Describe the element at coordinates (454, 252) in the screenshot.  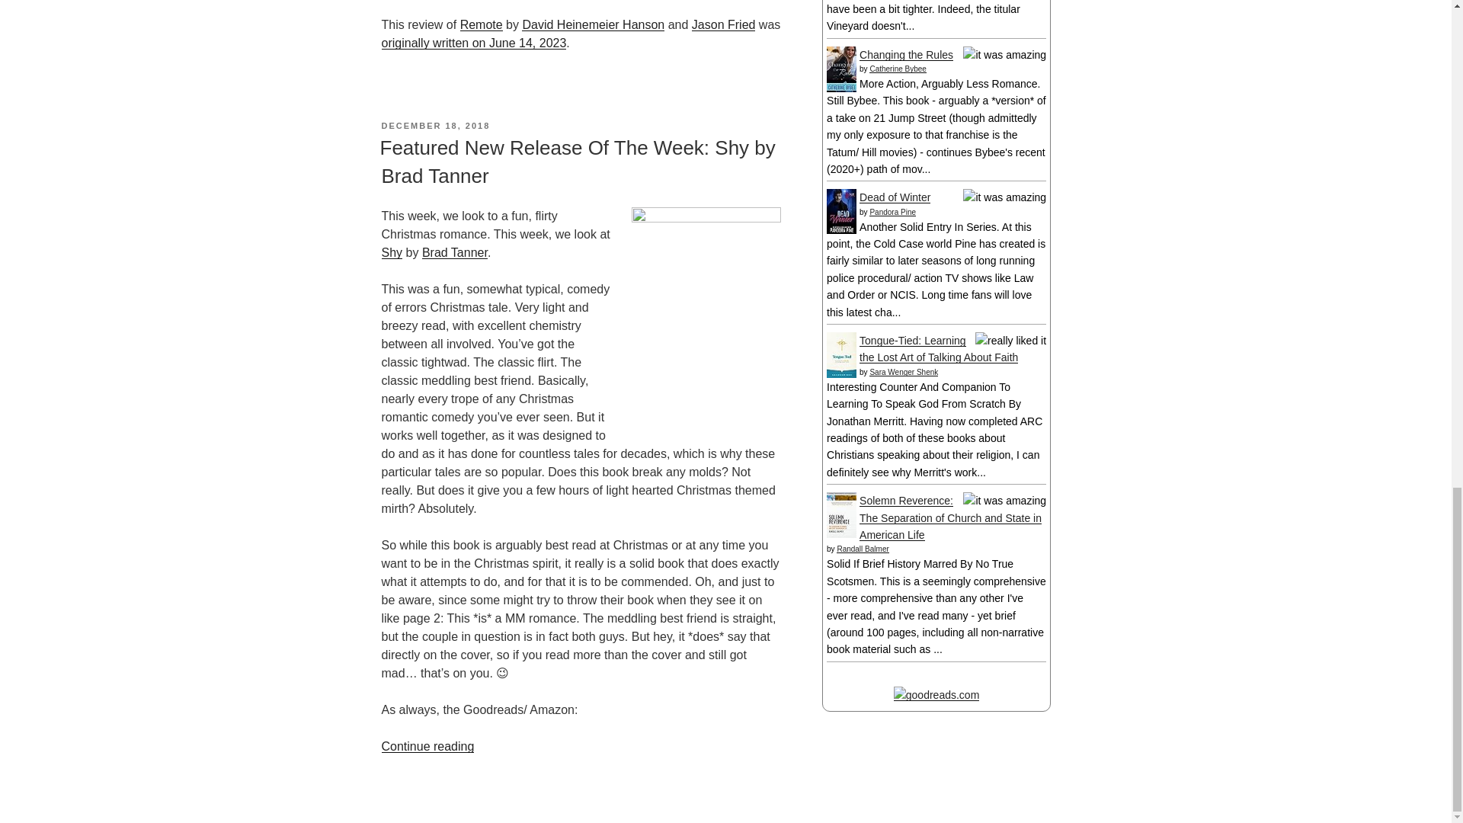
I see `Brad Tanner` at that location.